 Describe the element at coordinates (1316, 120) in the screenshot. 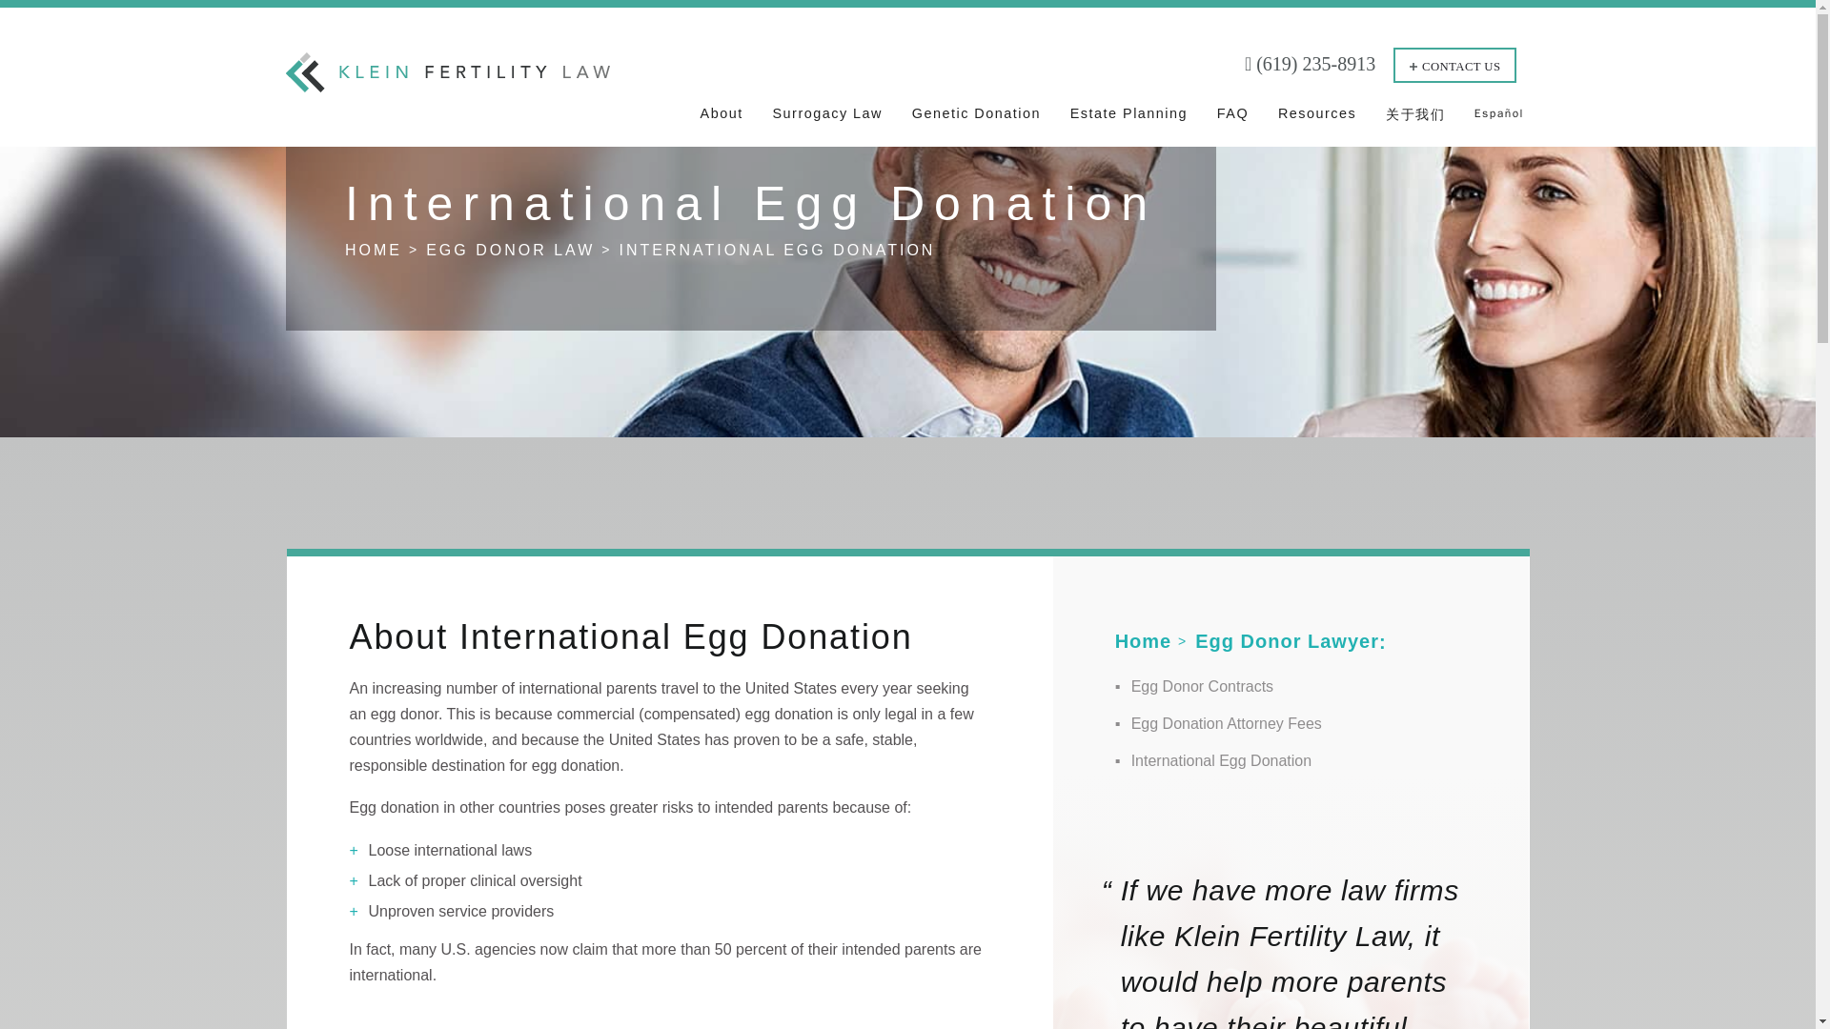

I see `Resources` at that location.